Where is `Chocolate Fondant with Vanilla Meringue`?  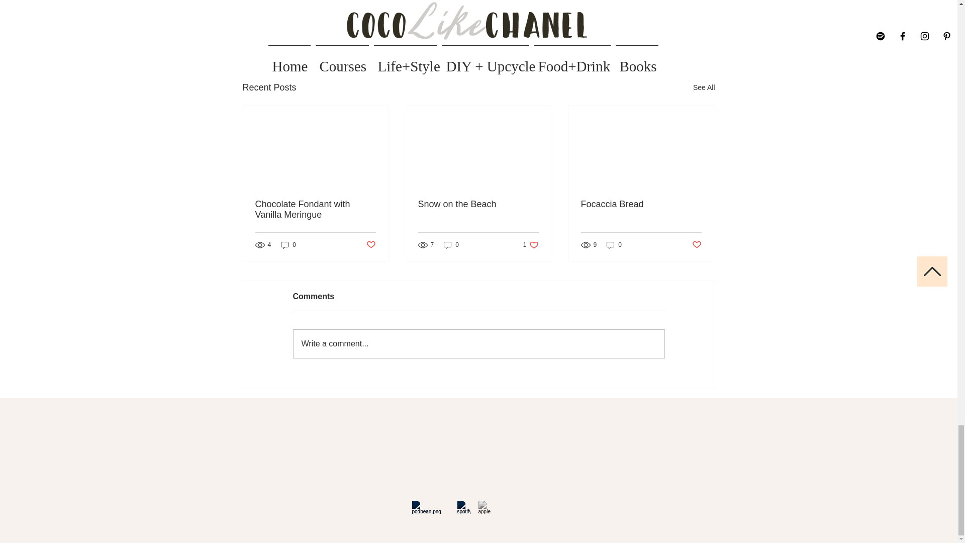
Chocolate Fondant with Vanilla Meringue is located at coordinates (478, 204).